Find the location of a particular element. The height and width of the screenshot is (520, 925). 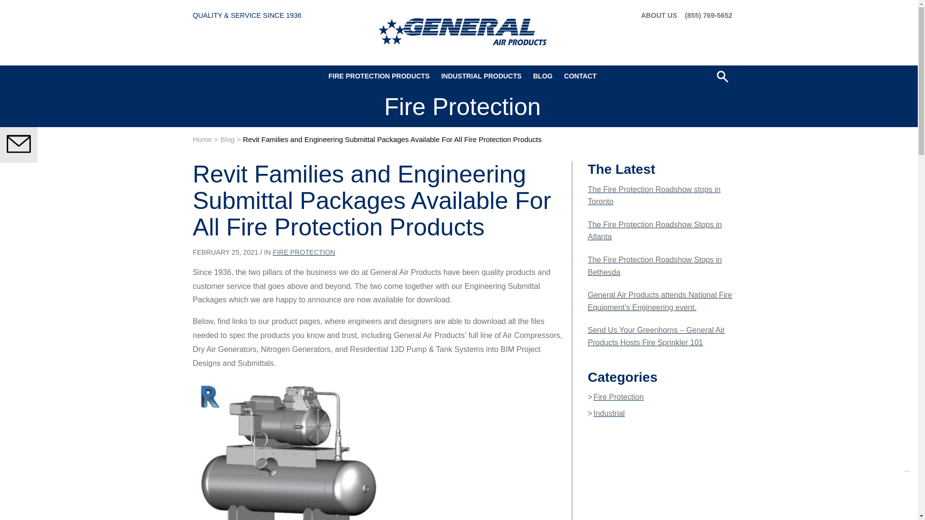

Blog is located at coordinates (227, 139).